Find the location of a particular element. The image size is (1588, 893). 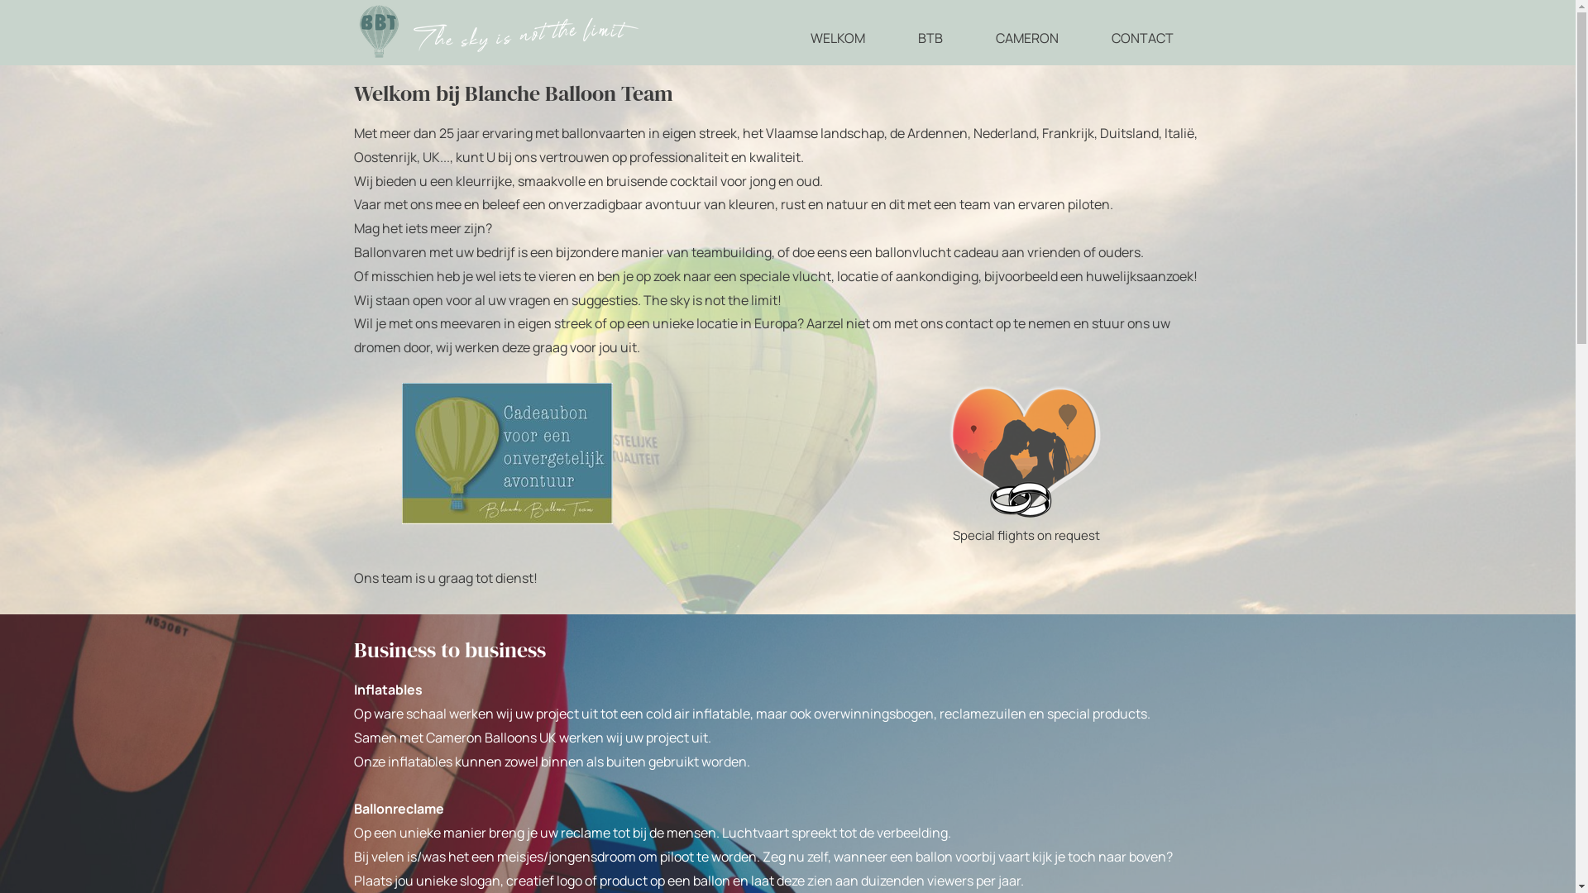

CONTACT is located at coordinates (1143, 38).